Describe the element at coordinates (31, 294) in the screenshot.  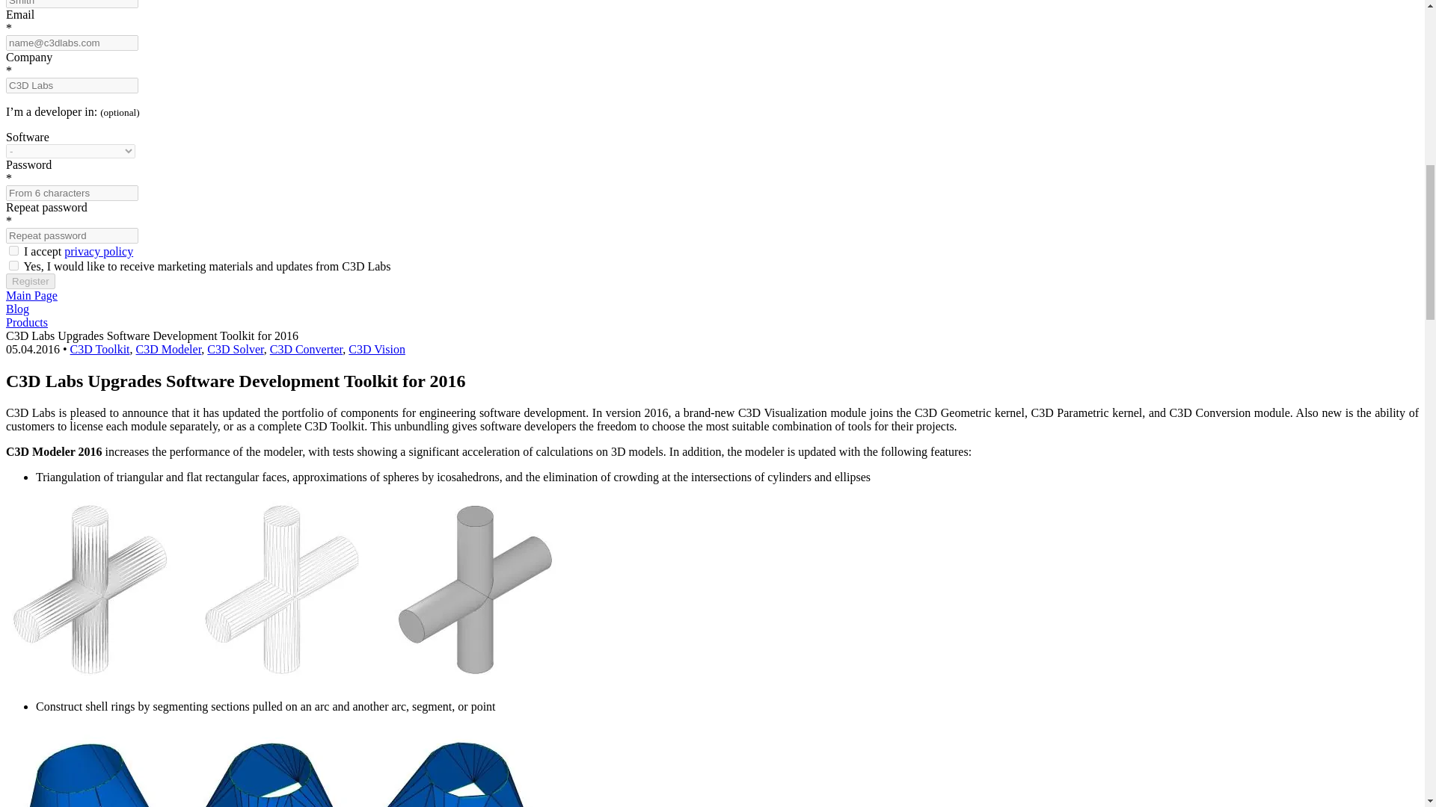
I see `Main Page` at that location.